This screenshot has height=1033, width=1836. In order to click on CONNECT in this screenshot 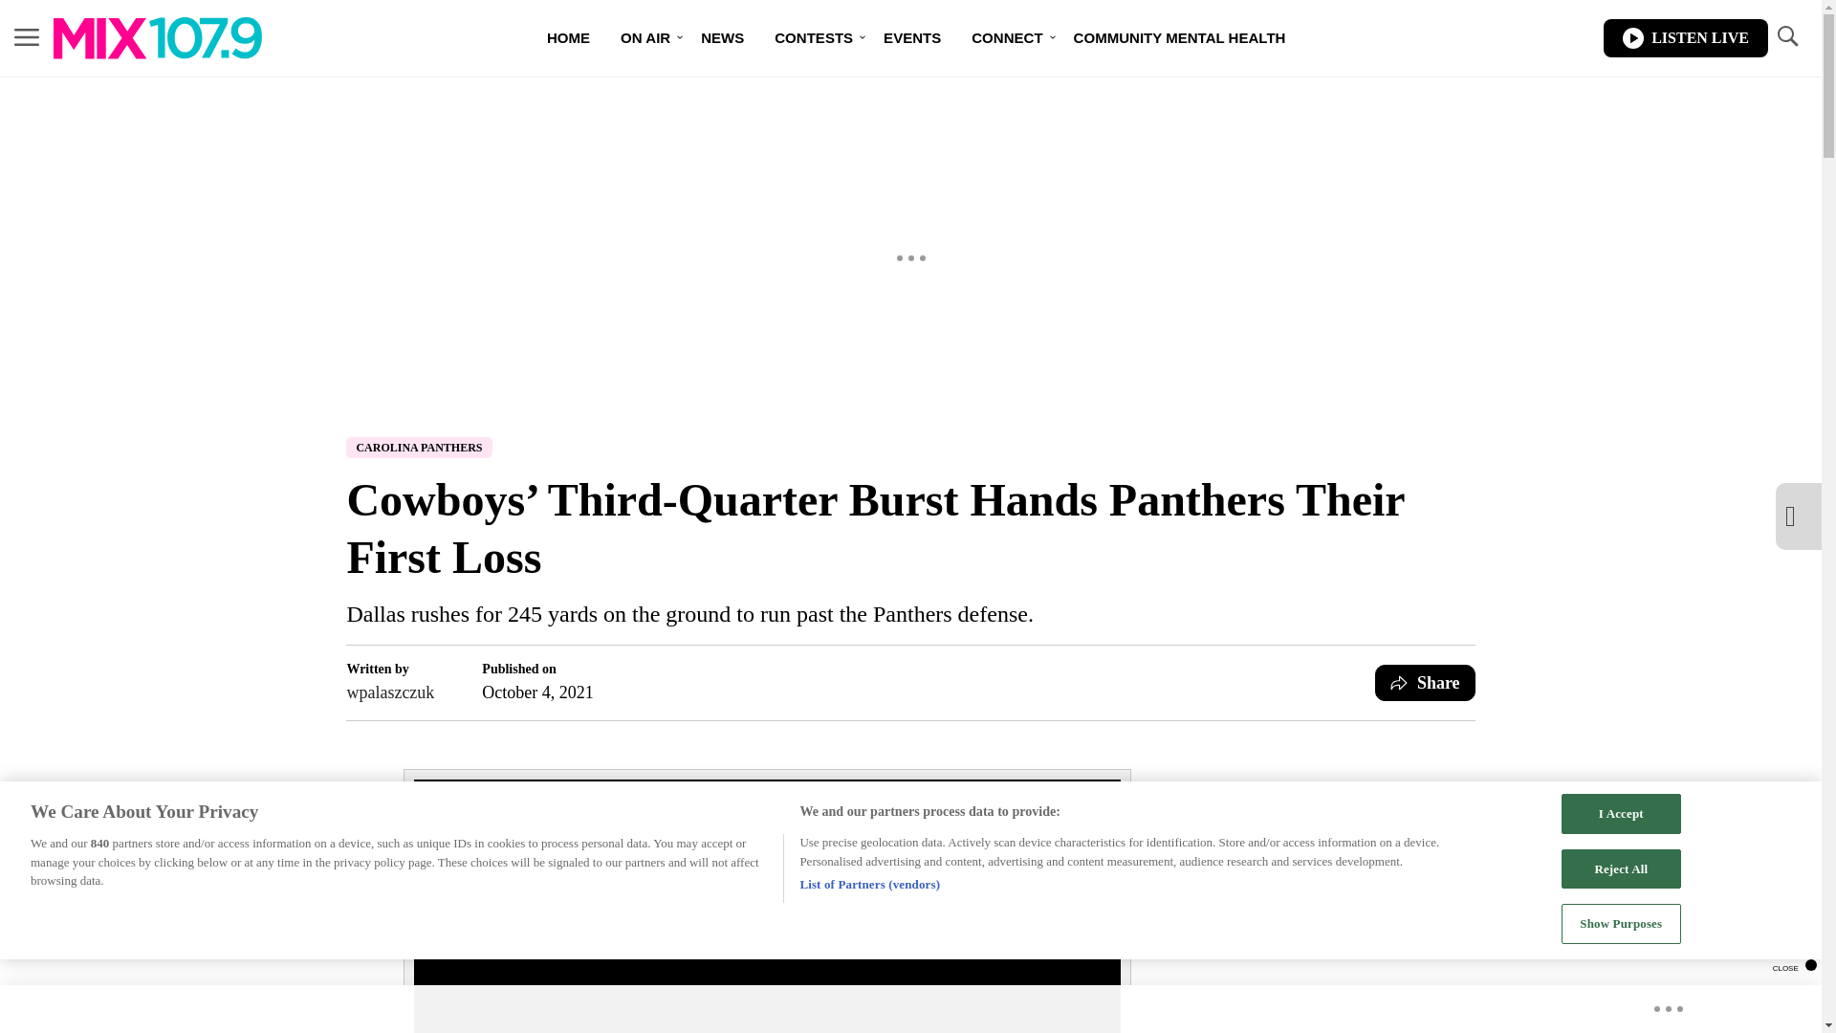, I will do `click(1006, 38)`.